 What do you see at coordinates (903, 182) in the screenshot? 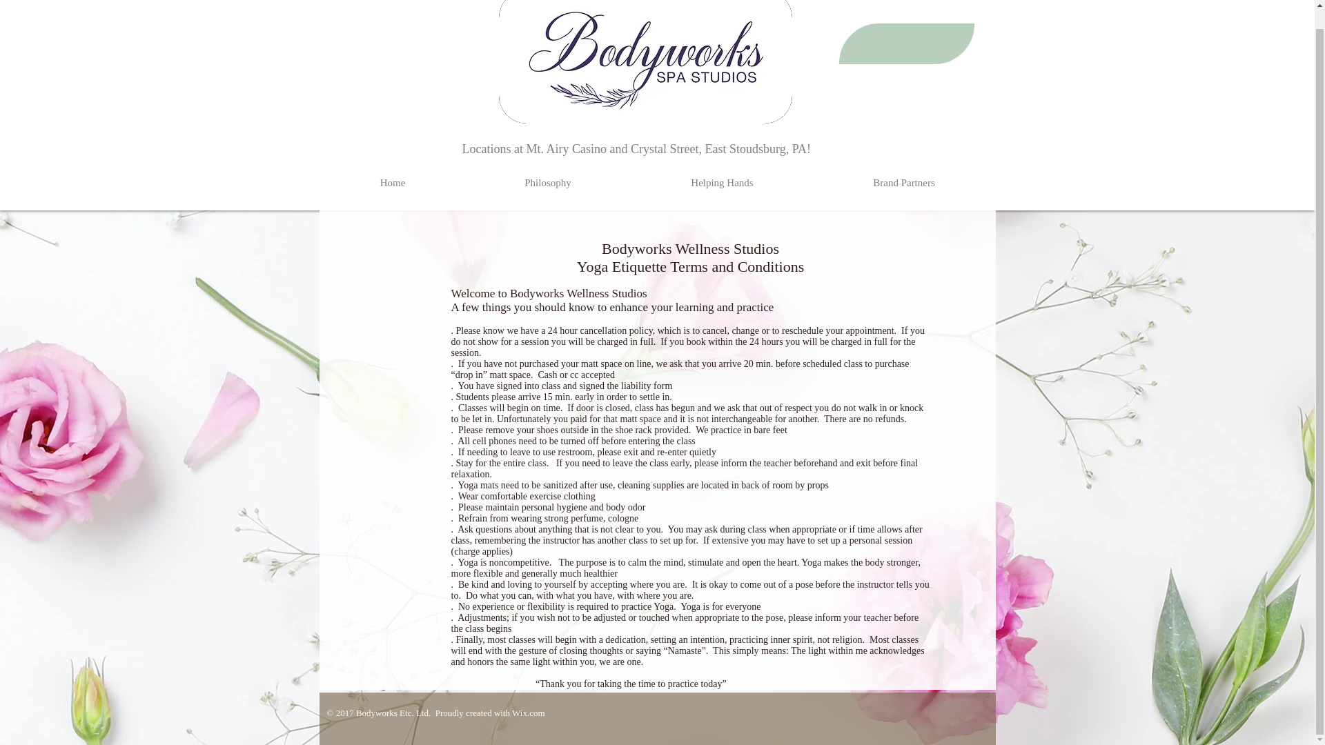
I see `Brand Partners` at bounding box center [903, 182].